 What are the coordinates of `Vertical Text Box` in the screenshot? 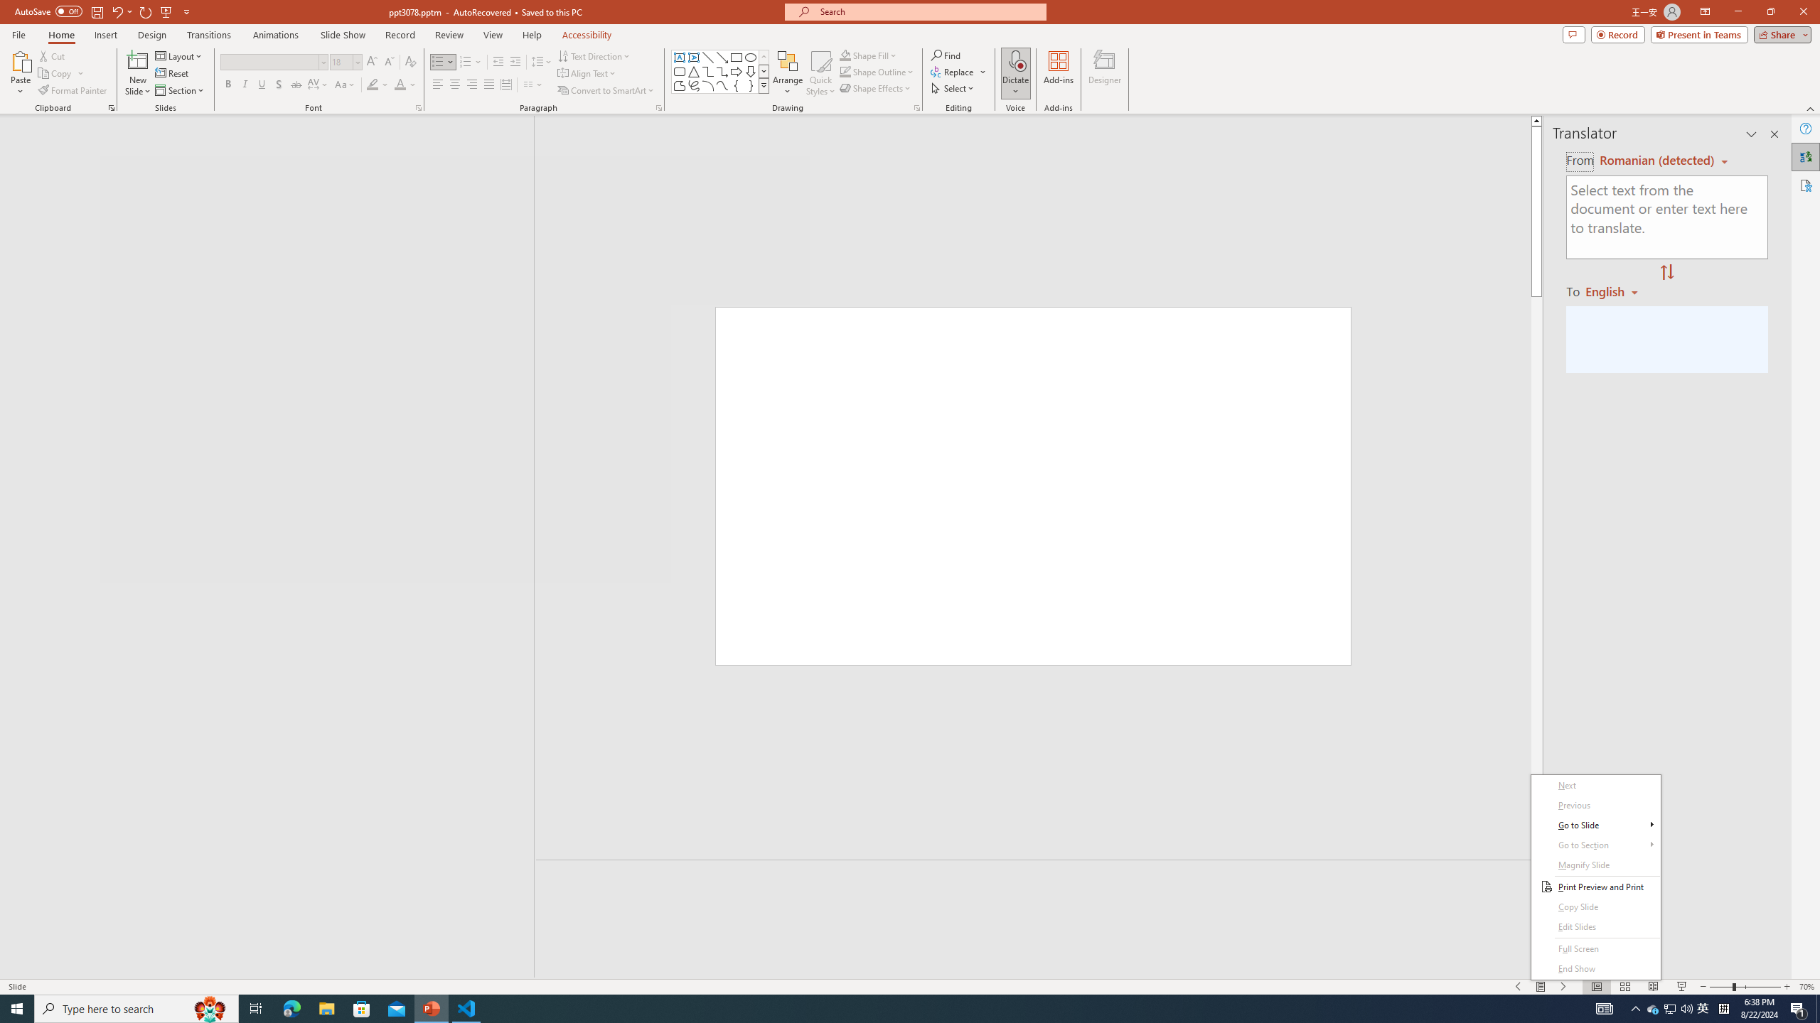 It's located at (693, 57).